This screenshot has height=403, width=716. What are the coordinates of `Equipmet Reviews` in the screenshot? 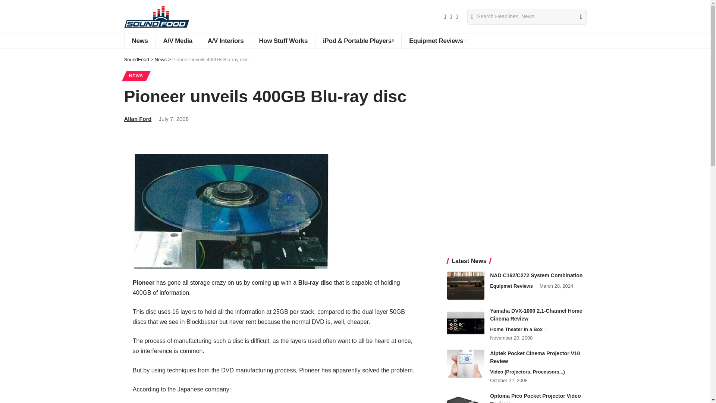 It's located at (437, 41).